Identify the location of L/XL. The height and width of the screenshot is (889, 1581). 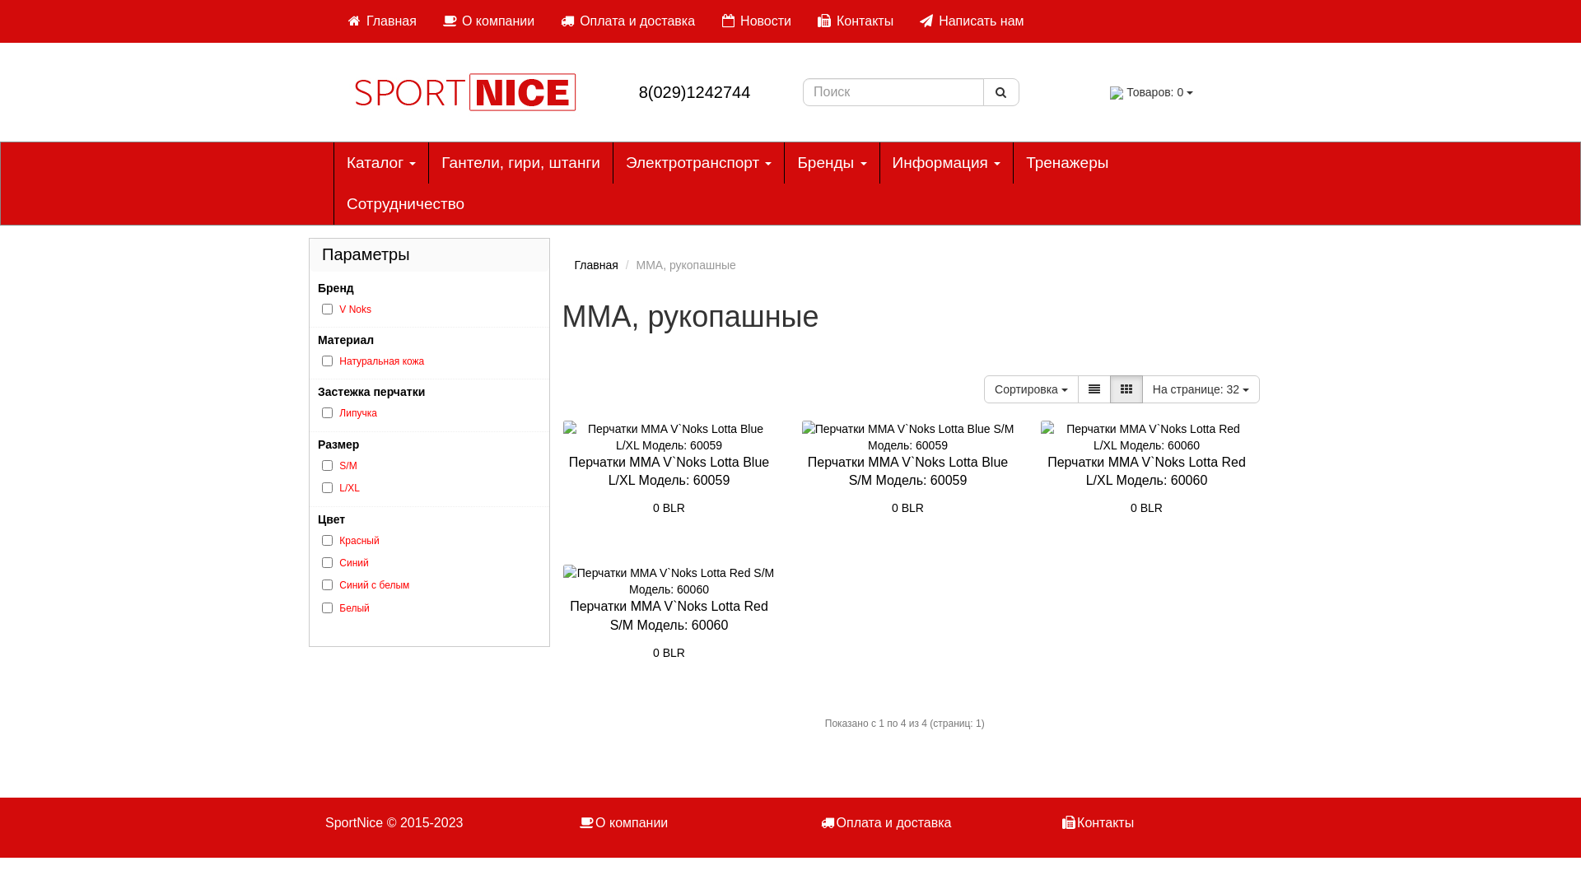
(349, 488).